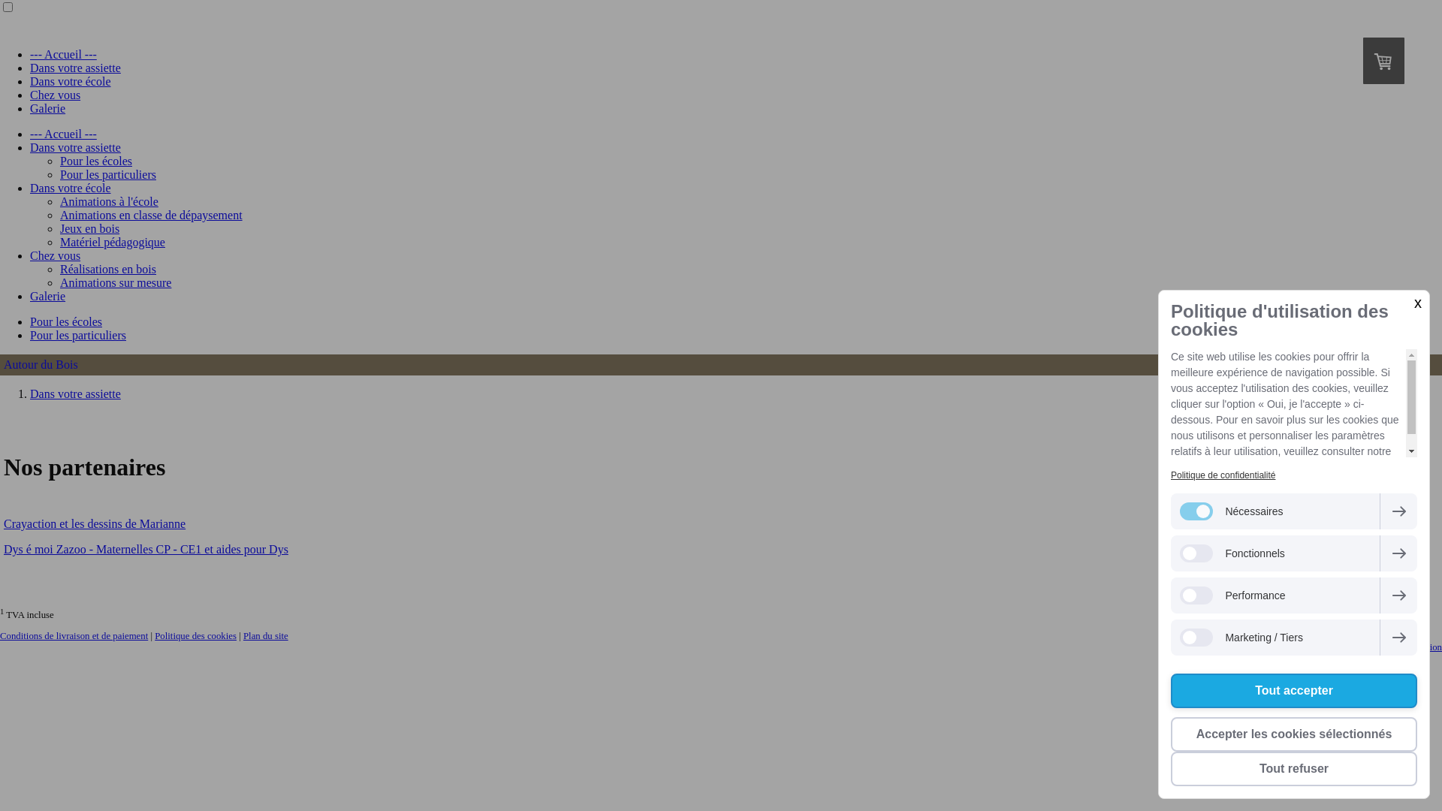  What do you see at coordinates (56, 95) in the screenshot?
I see `Chez vous` at bounding box center [56, 95].